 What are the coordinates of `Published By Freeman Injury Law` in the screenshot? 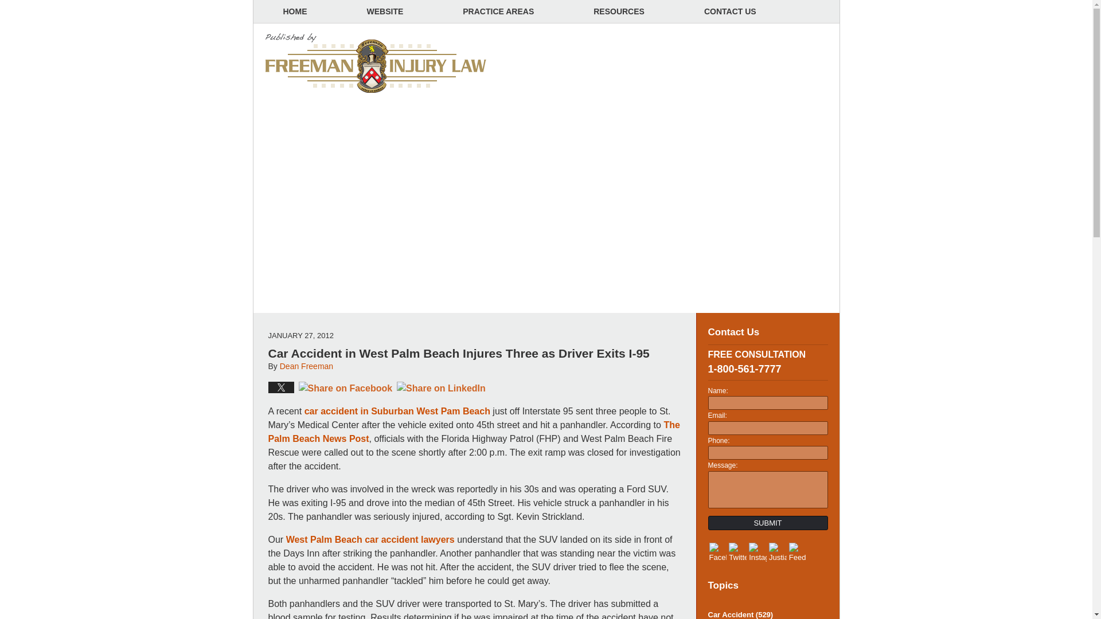 It's located at (742, 62).